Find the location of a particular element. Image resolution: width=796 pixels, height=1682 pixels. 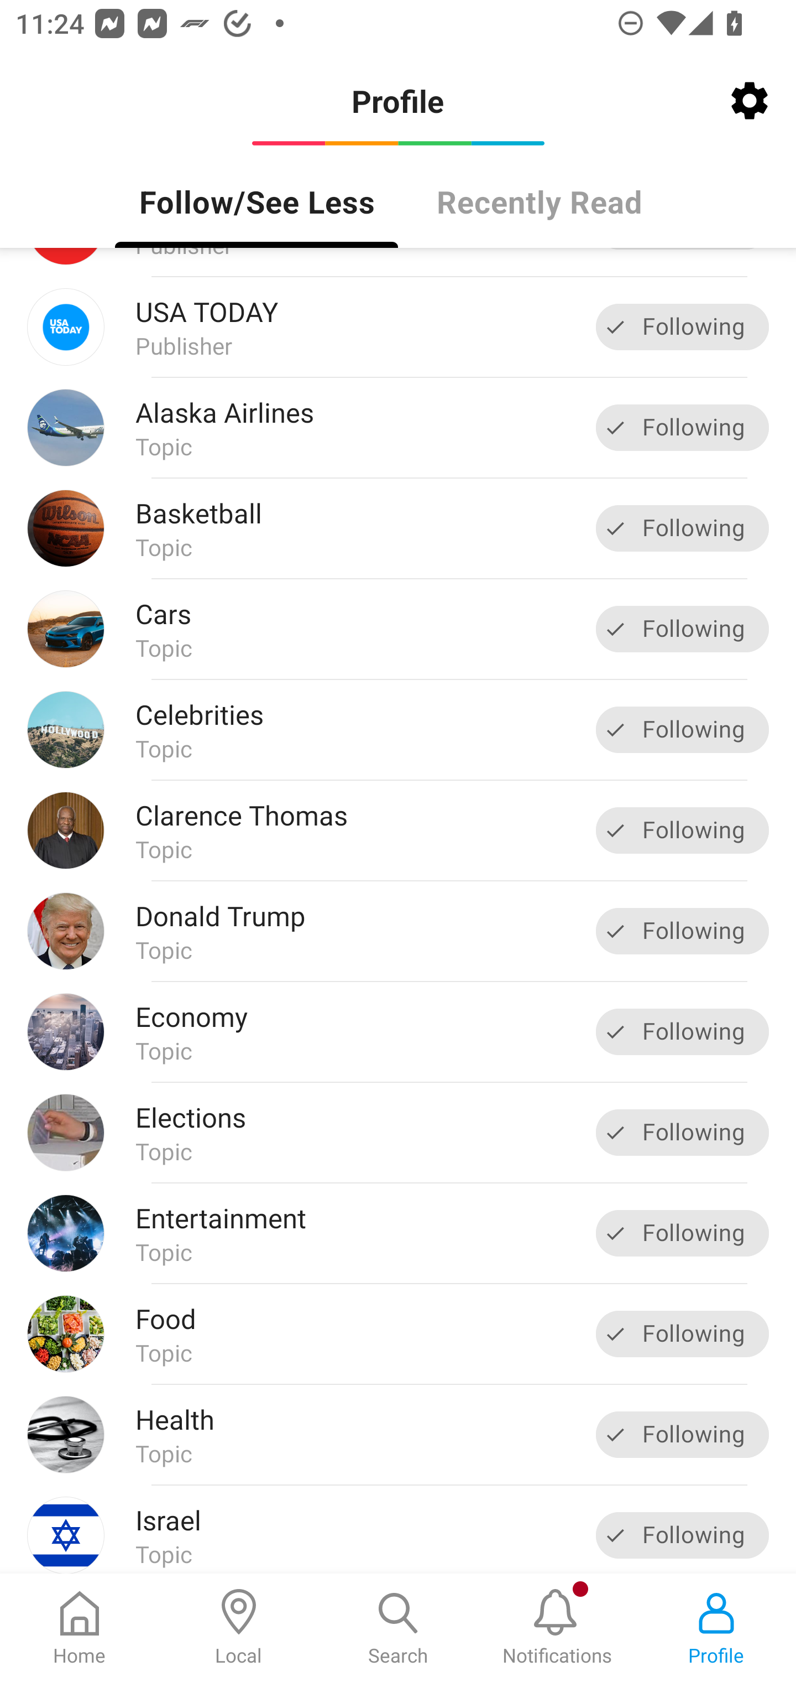

Basketball Topic Following is located at coordinates (398, 528).